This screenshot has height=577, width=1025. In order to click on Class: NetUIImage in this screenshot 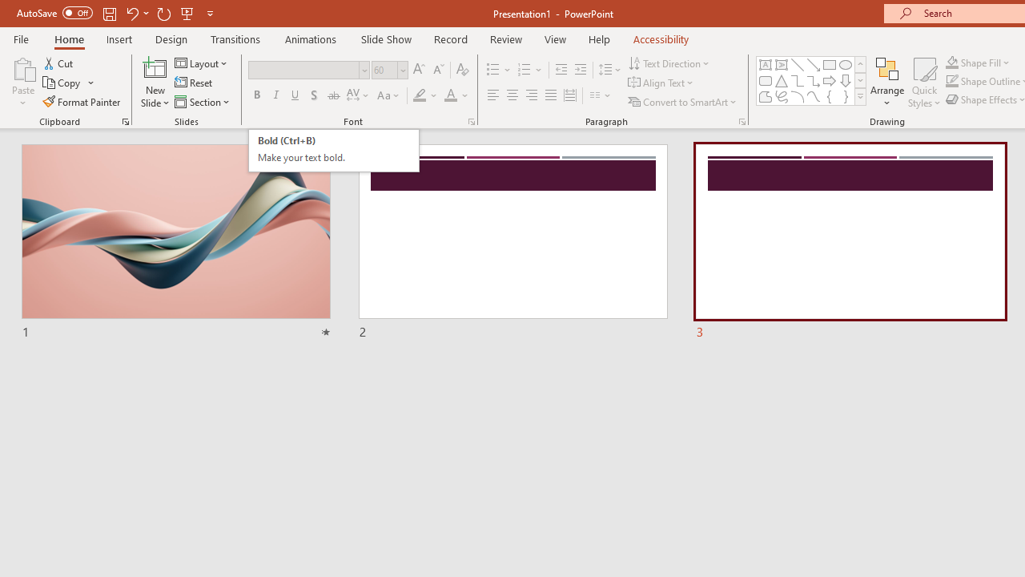, I will do `click(861, 96)`.